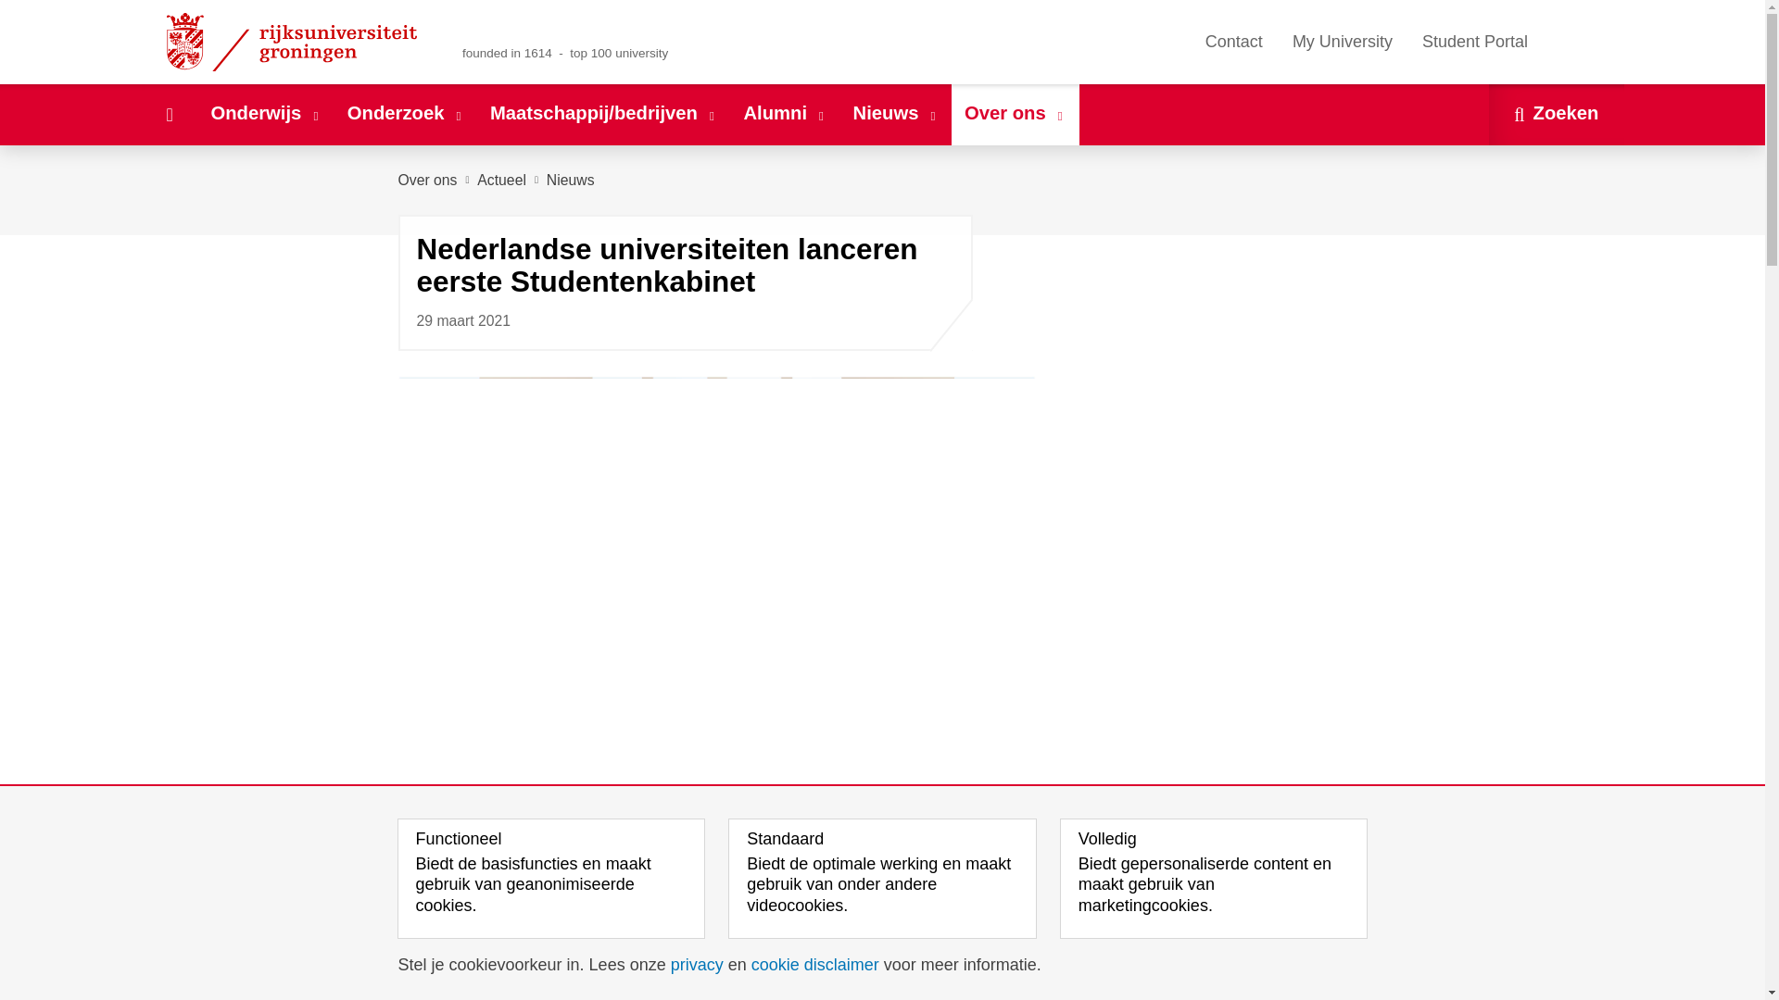  What do you see at coordinates (1233, 42) in the screenshot?
I see `Contact` at bounding box center [1233, 42].